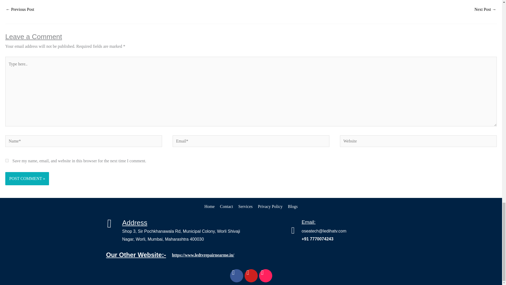 This screenshot has height=285, width=506. I want to click on Privacy Policy, so click(270, 206).